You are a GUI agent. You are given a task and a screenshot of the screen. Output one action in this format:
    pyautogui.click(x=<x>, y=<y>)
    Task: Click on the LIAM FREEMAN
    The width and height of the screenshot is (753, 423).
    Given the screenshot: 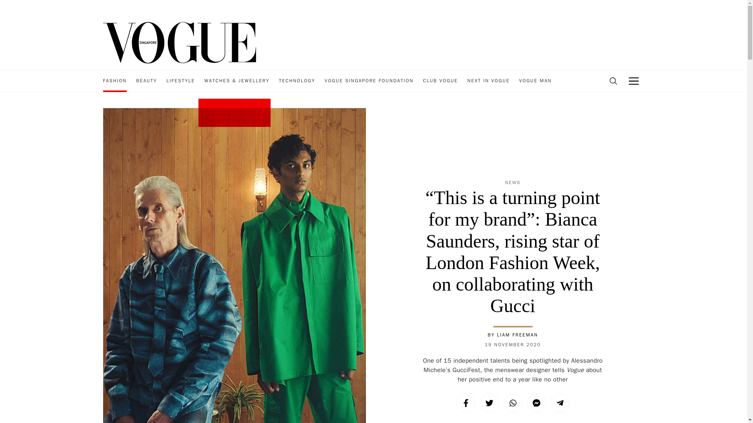 What is the action you would take?
    pyautogui.click(x=517, y=334)
    